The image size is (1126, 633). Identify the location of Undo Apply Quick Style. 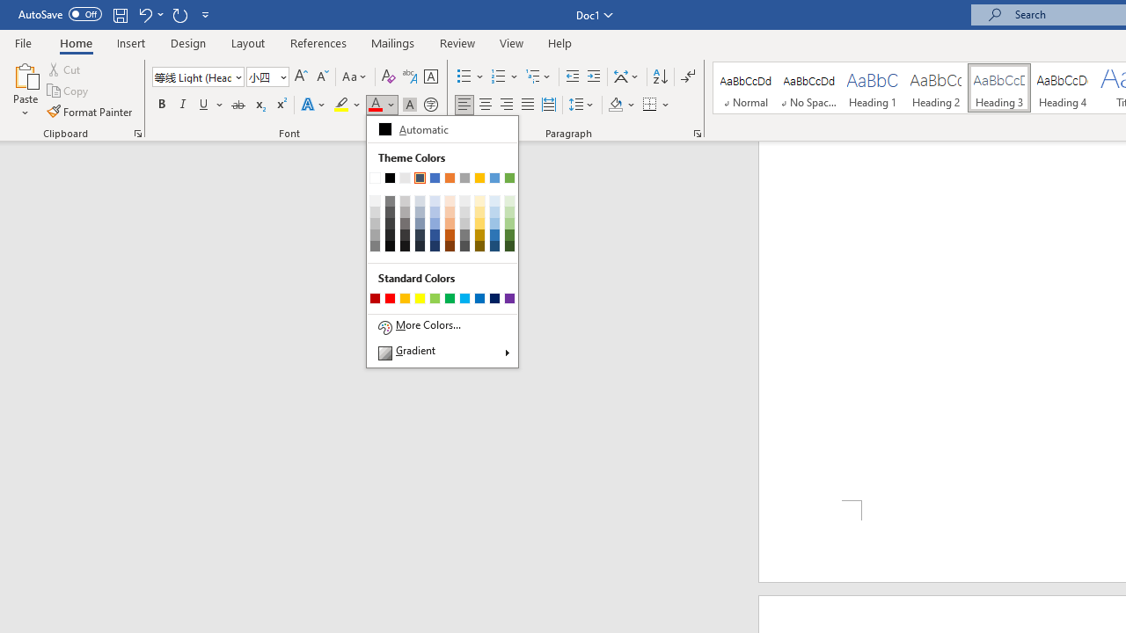
(144, 14).